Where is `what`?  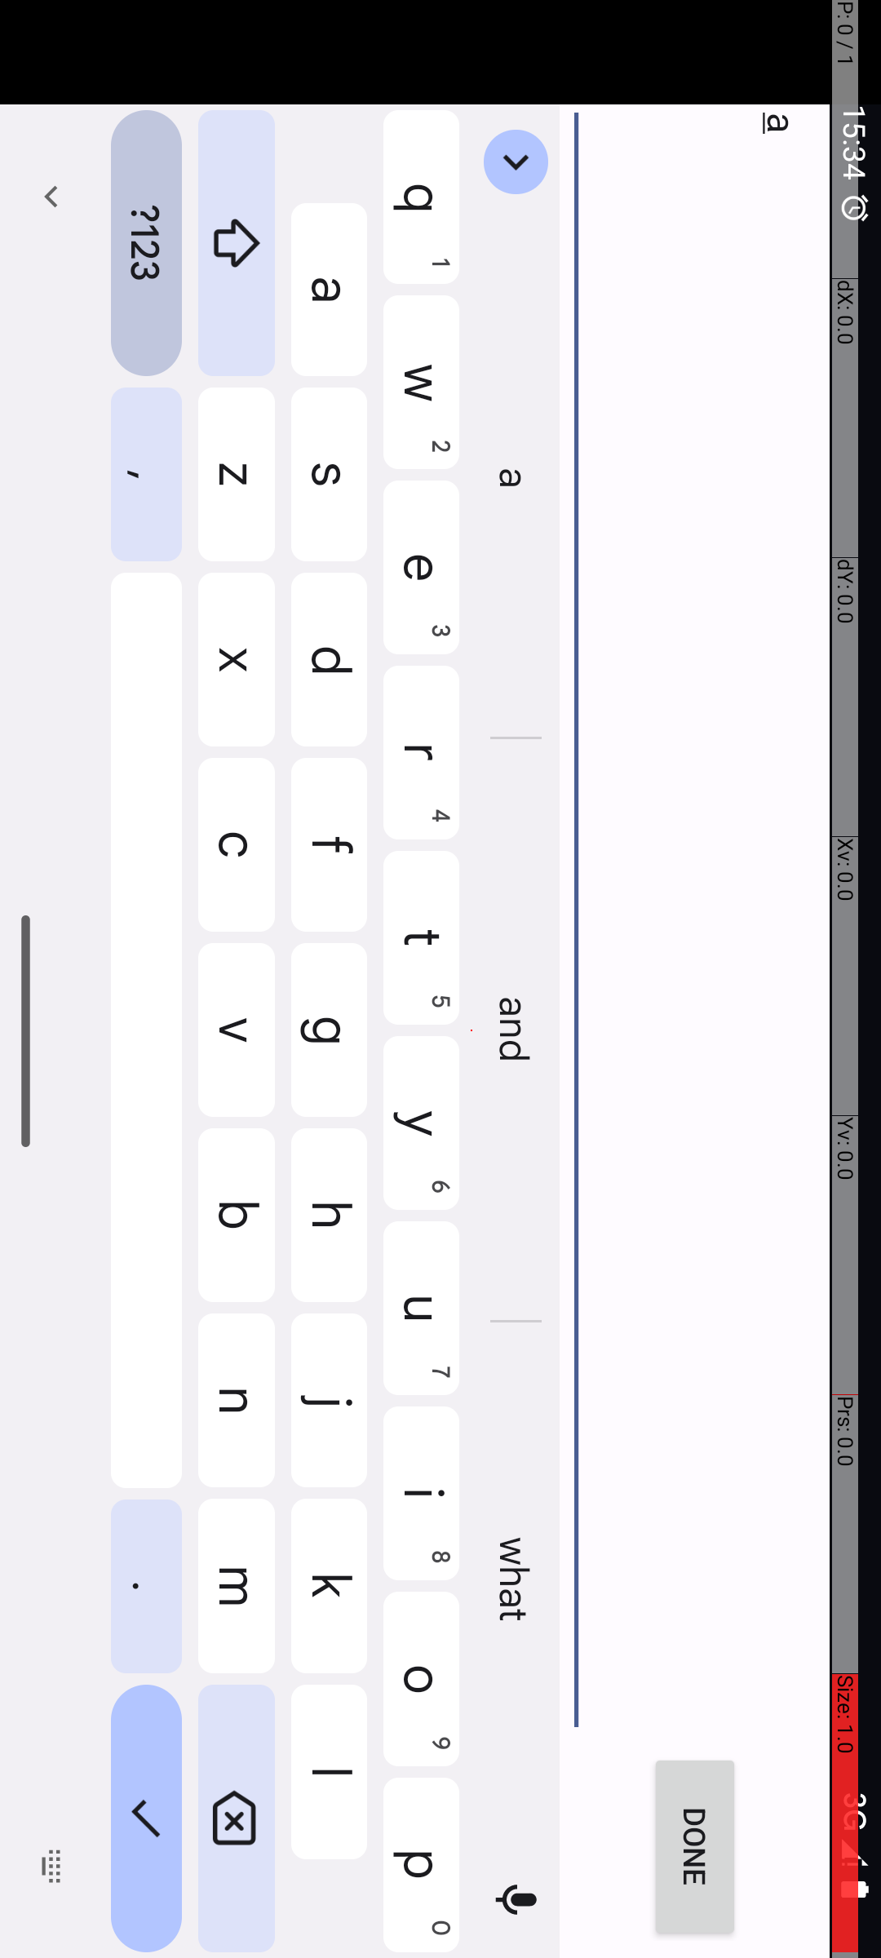 what is located at coordinates (1582, 365).